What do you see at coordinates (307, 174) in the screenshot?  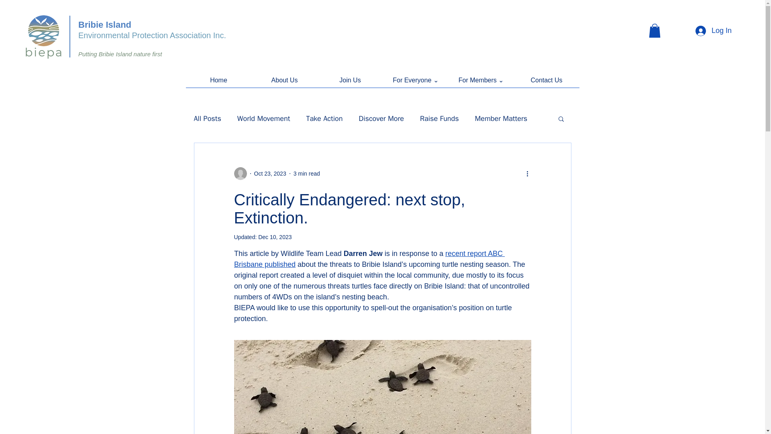 I see `3 min read` at bounding box center [307, 174].